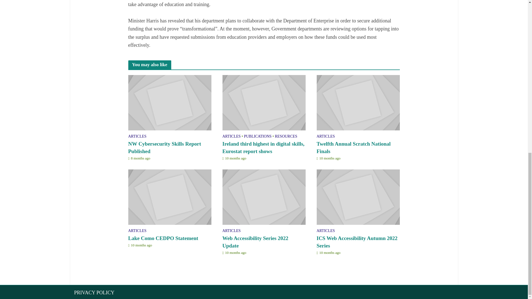 This screenshot has height=299, width=532. I want to click on PUBLICATIONS, so click(257, 137).